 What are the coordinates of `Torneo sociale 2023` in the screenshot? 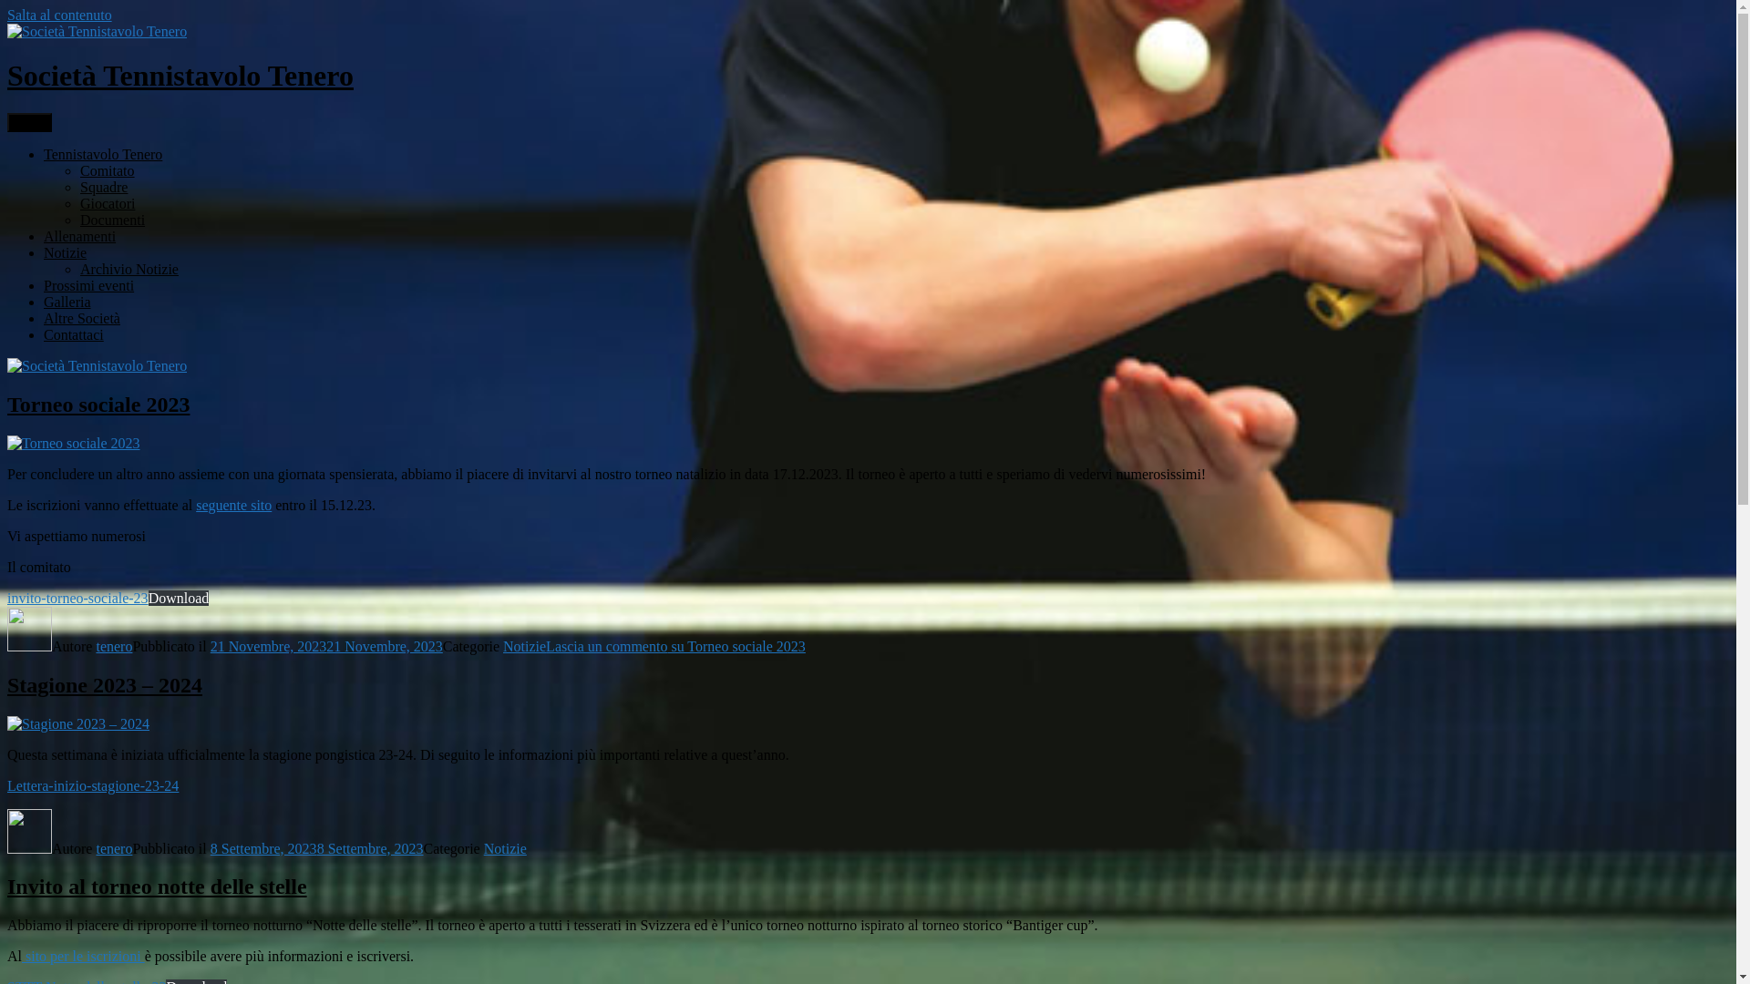 It's located at (98, 405).